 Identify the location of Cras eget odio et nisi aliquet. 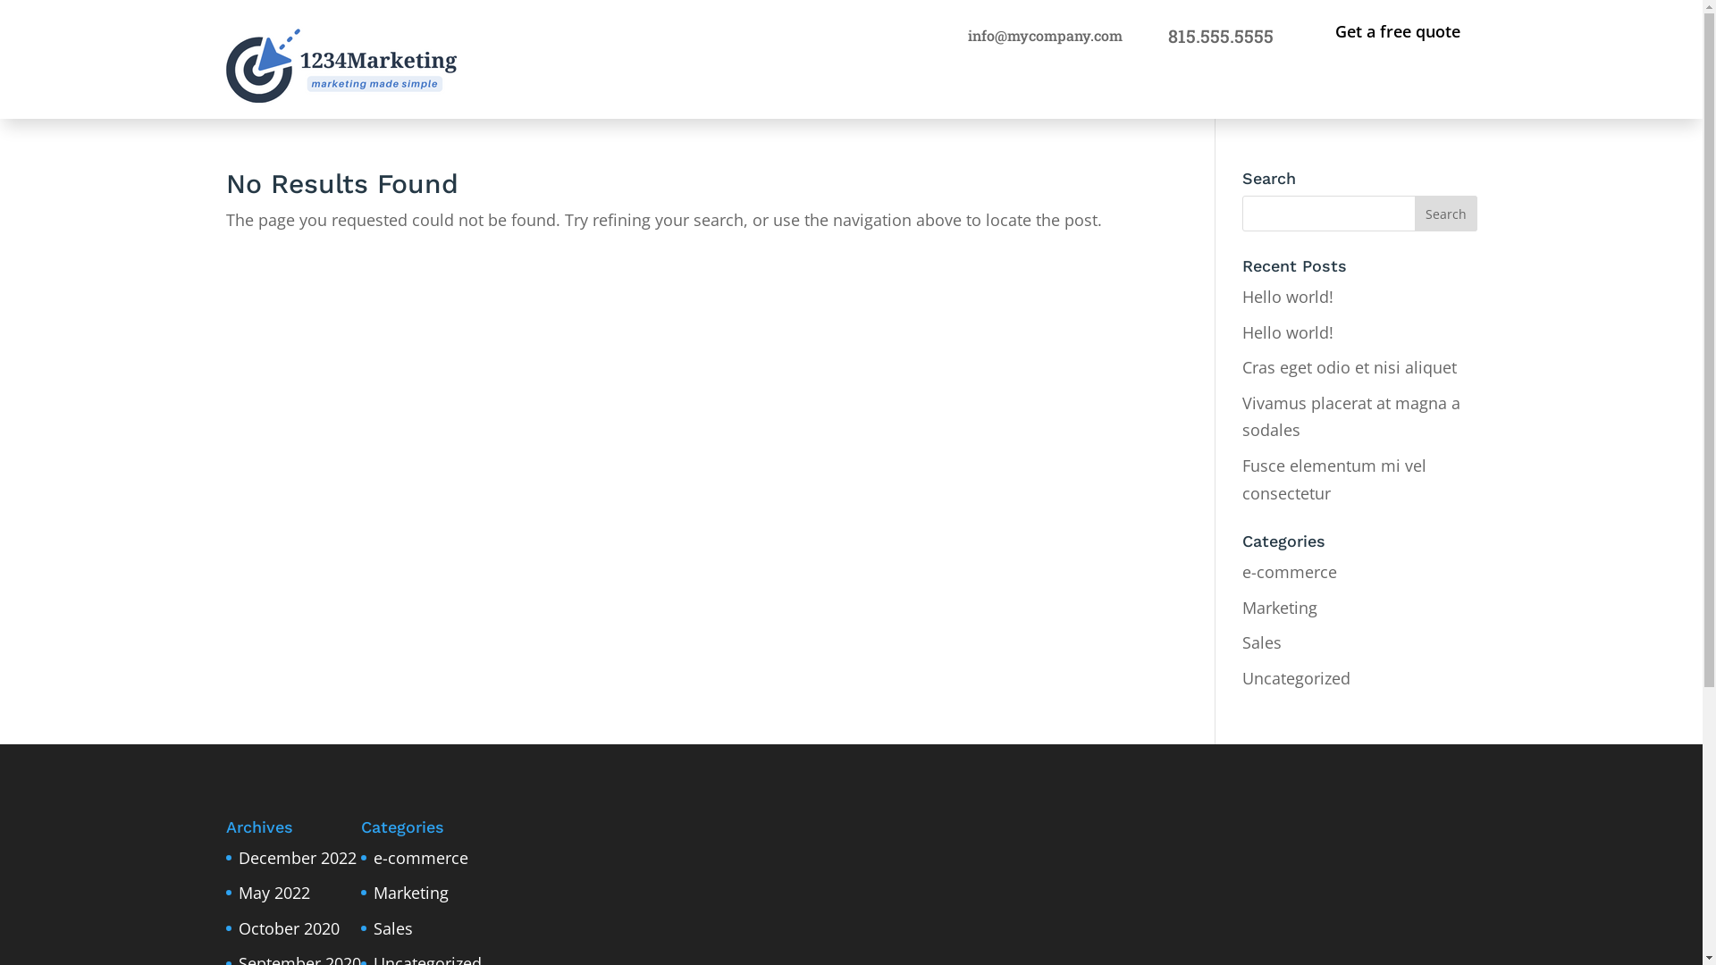
(1350, 367).